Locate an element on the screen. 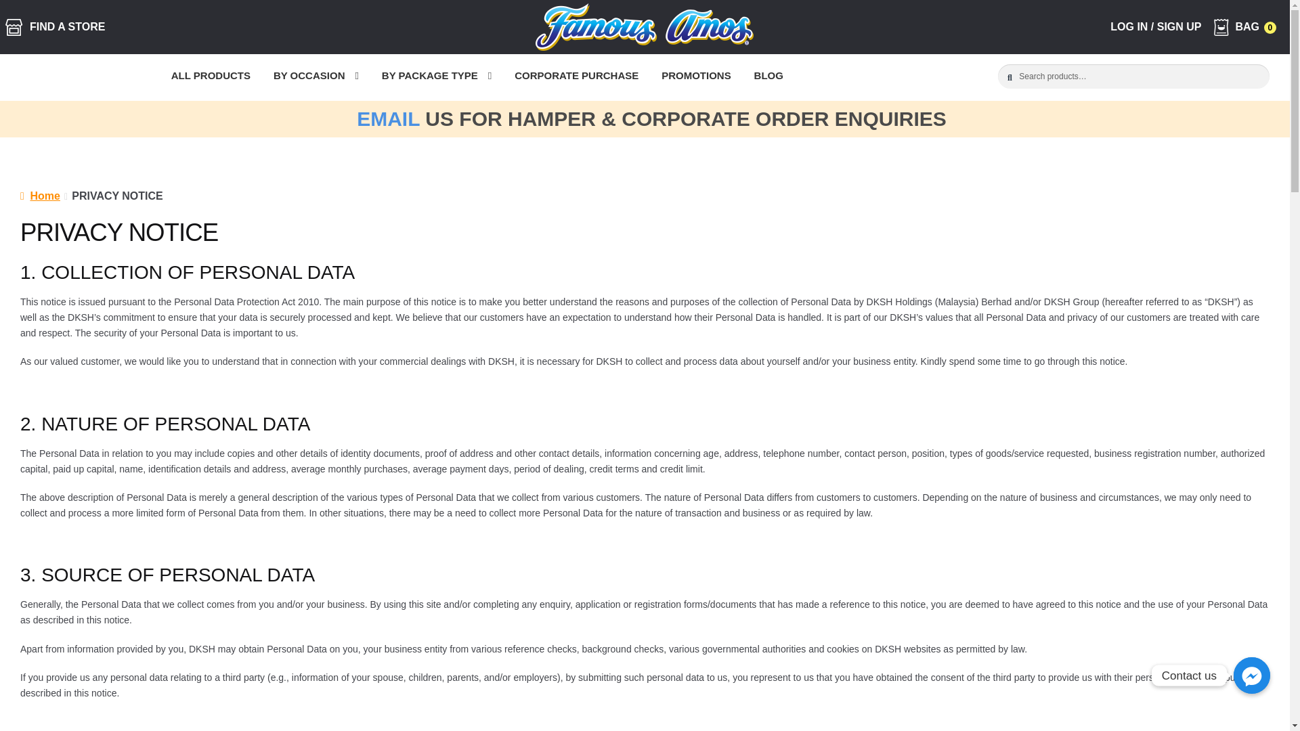 The height and width of the screenshot is (731, 1300). ALL PRODUCTS is located at coordinates (211, 76).